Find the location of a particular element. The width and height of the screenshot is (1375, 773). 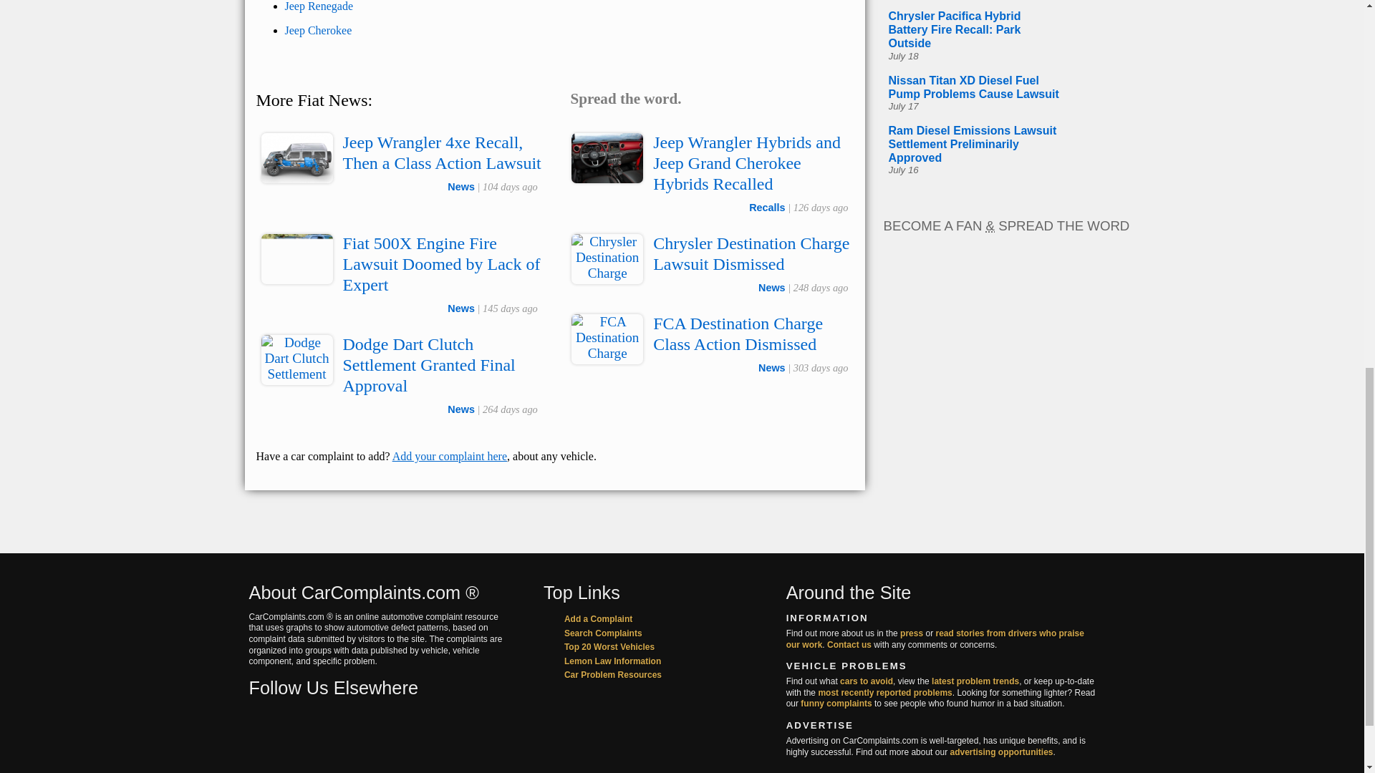

Email this page is located at coordinates (762, 98).